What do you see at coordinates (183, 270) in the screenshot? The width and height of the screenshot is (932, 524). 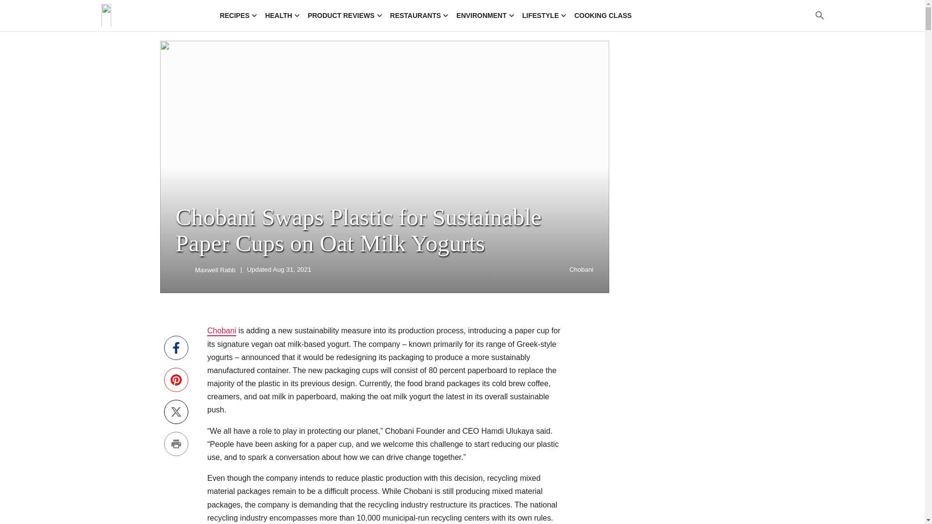 I see `Maxwell Rabb` at bounding box center [183, 270].